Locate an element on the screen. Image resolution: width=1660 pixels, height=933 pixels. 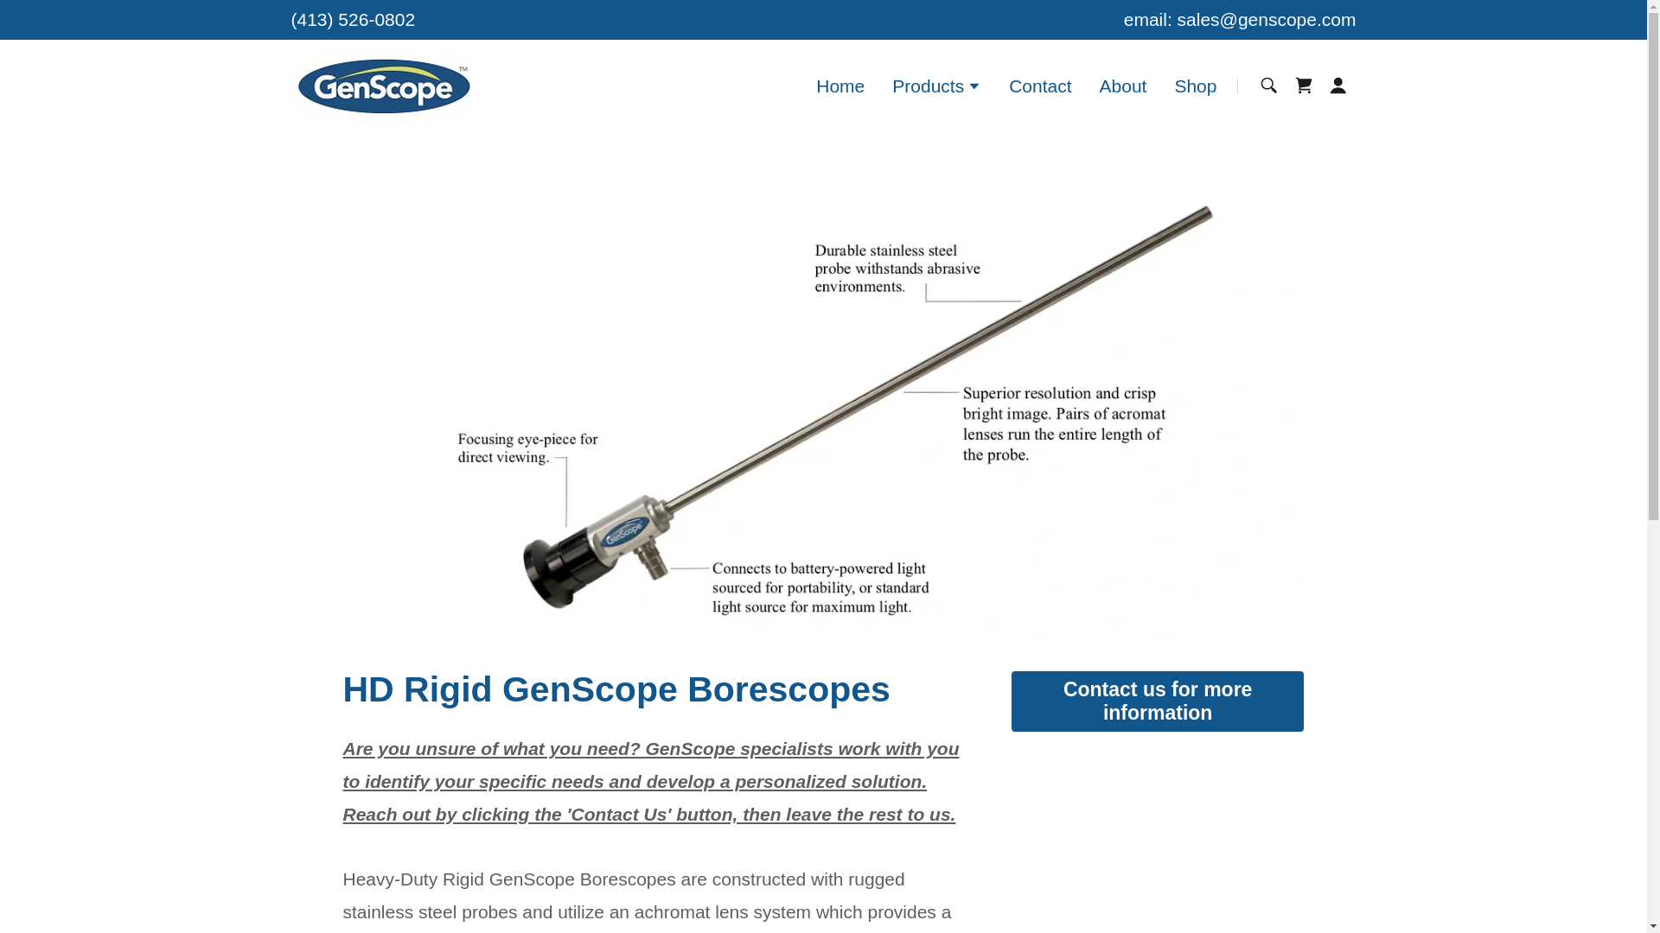
Contact is located at coordinates (1039, 85).